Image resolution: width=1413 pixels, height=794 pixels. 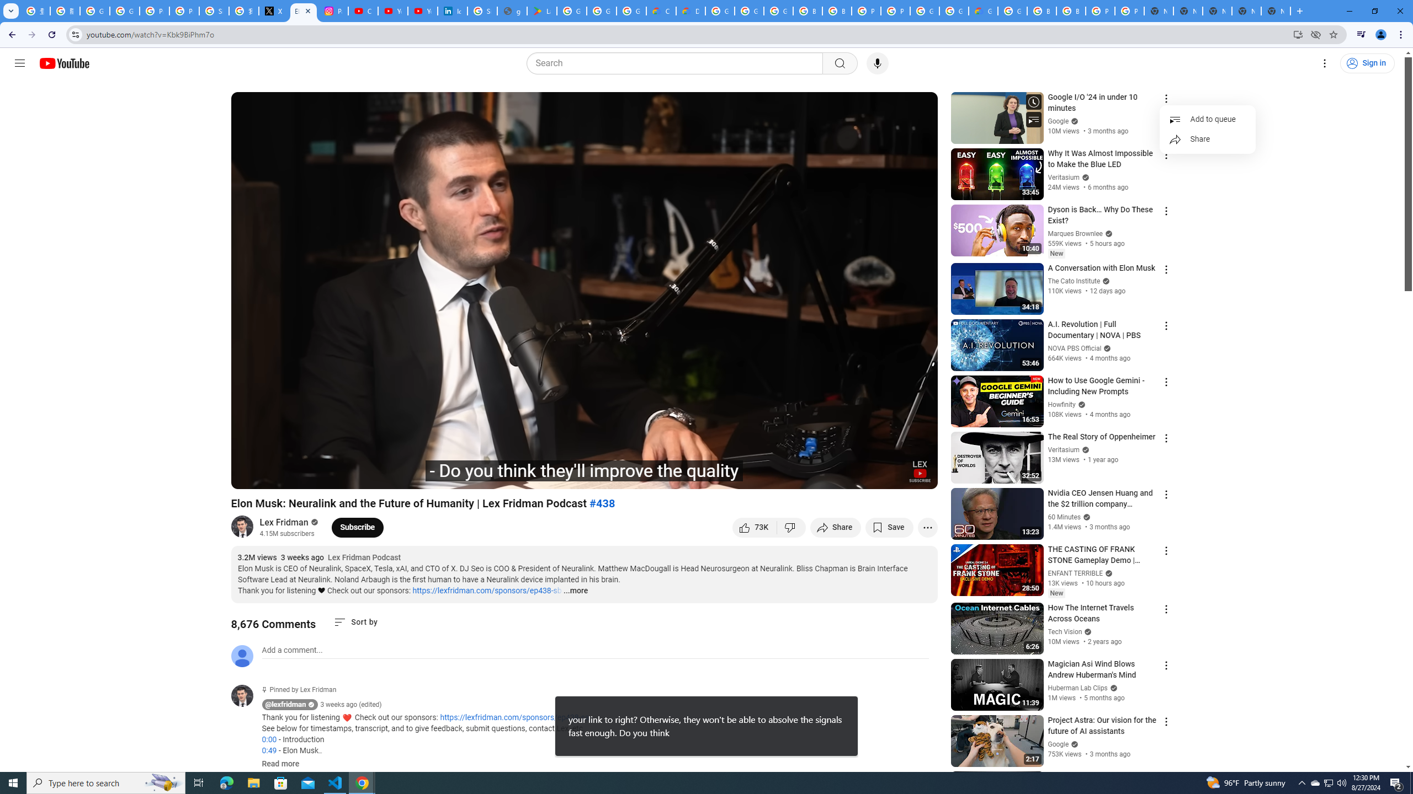 What do you see at coordinates (983, 11) in the screenshot?
I see `Google Cloud Estimate Summary` at bounding box center [983, 11].